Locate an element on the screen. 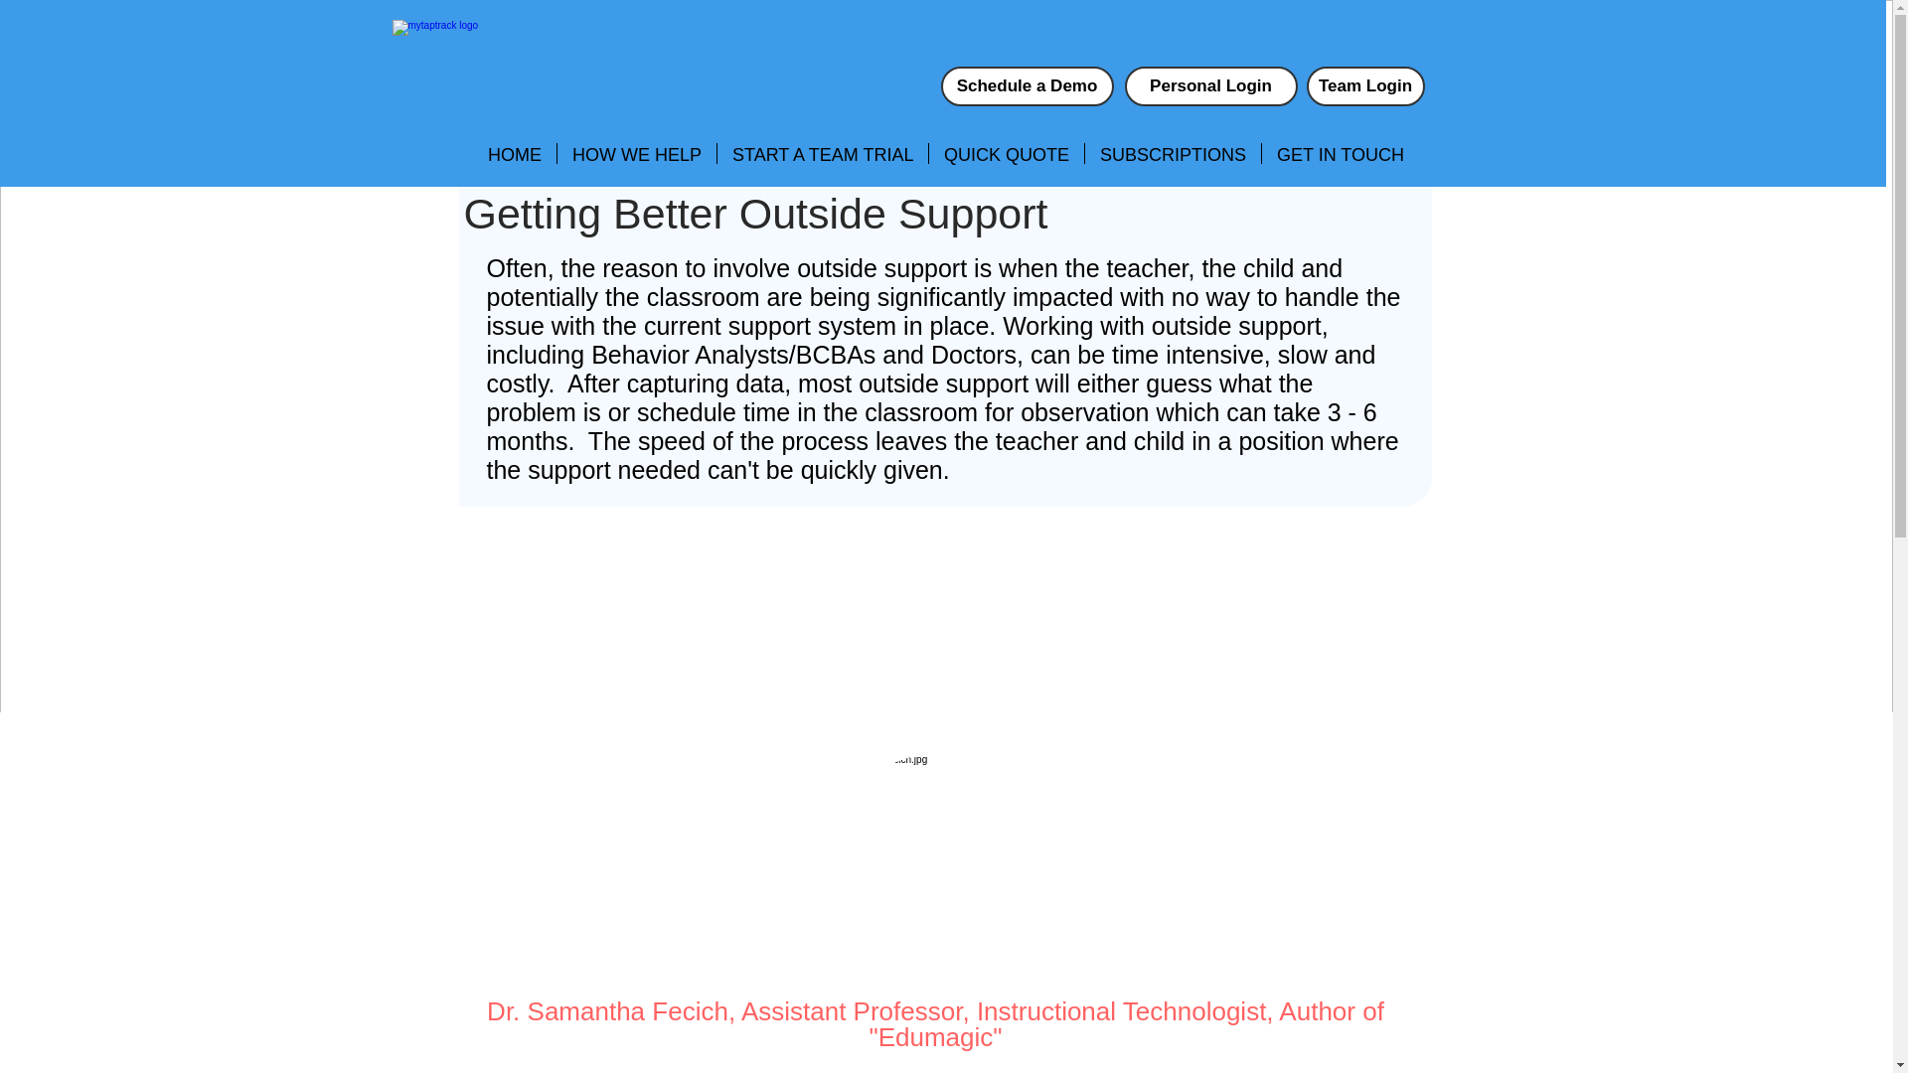  Personal Login is located at coordinates (1210, 85).